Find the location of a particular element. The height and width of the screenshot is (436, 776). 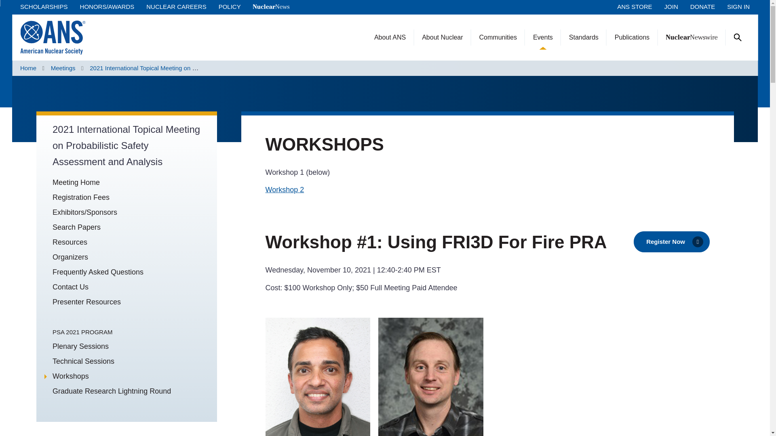

Communities is located at coordinates (498, 37).